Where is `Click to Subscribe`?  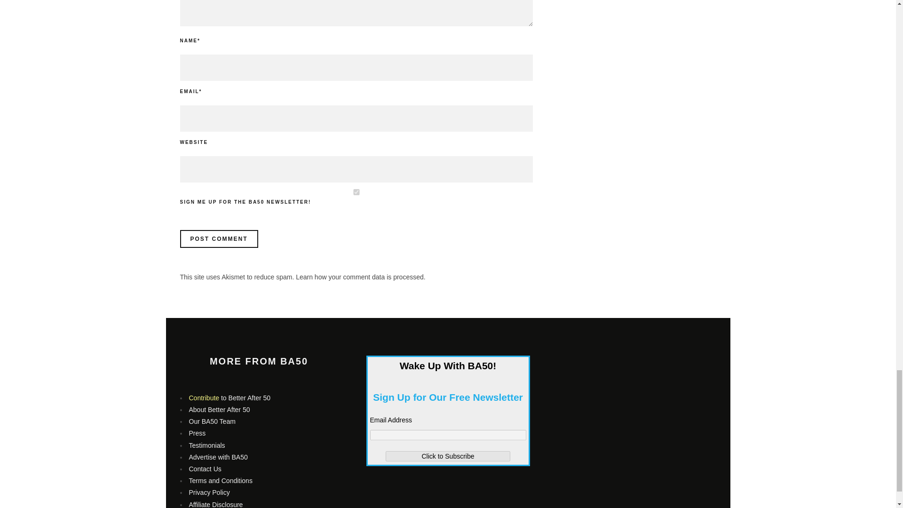
Click to Subscribe is located at coordinates (448, 456).